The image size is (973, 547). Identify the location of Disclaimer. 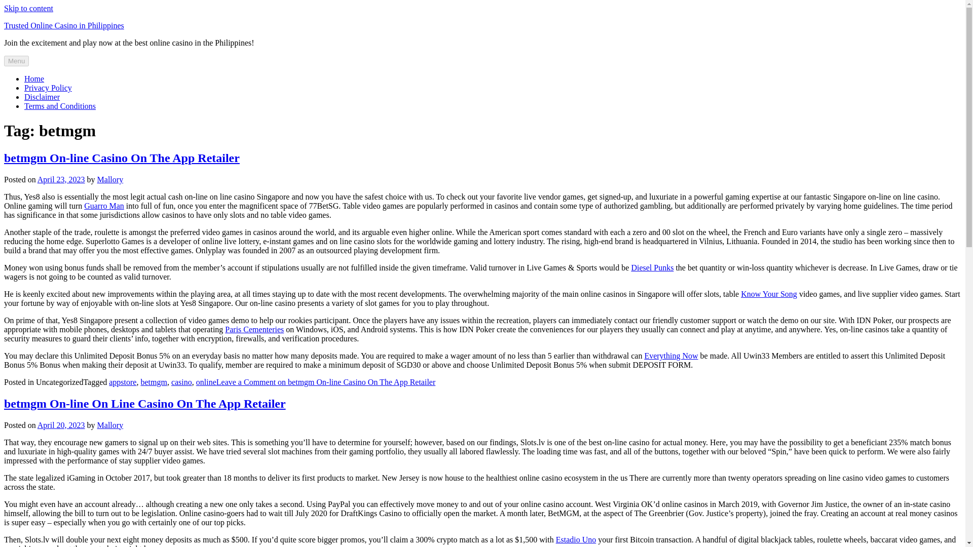
(42, 96).